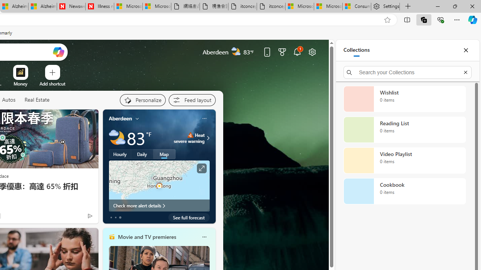 The height and width of the screenshot is (270, 481). I want to click on Hourly, so click(120, 154).